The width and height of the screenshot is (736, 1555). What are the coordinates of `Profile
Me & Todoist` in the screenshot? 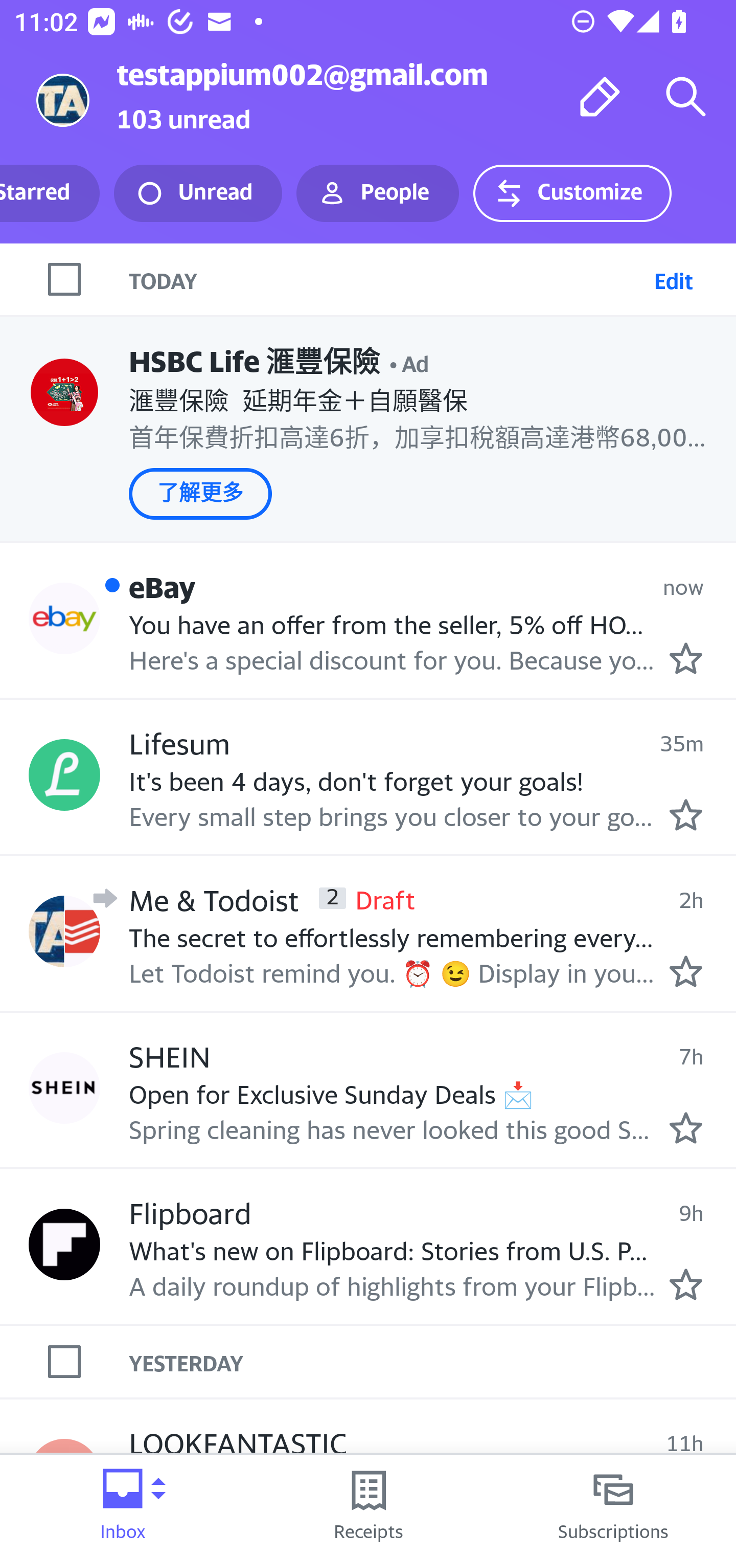 It's located at (64, 931).